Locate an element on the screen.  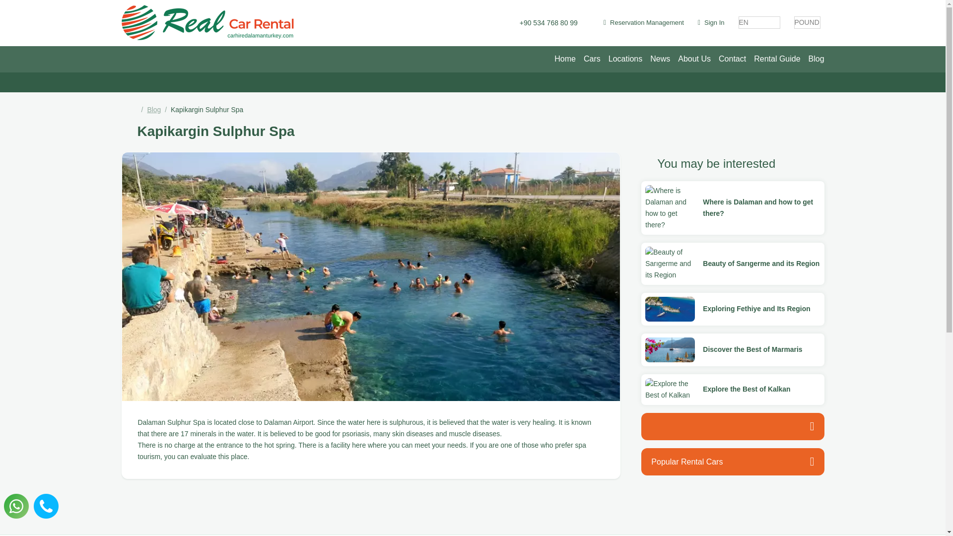
Locations is located at coordinates (625, 59).